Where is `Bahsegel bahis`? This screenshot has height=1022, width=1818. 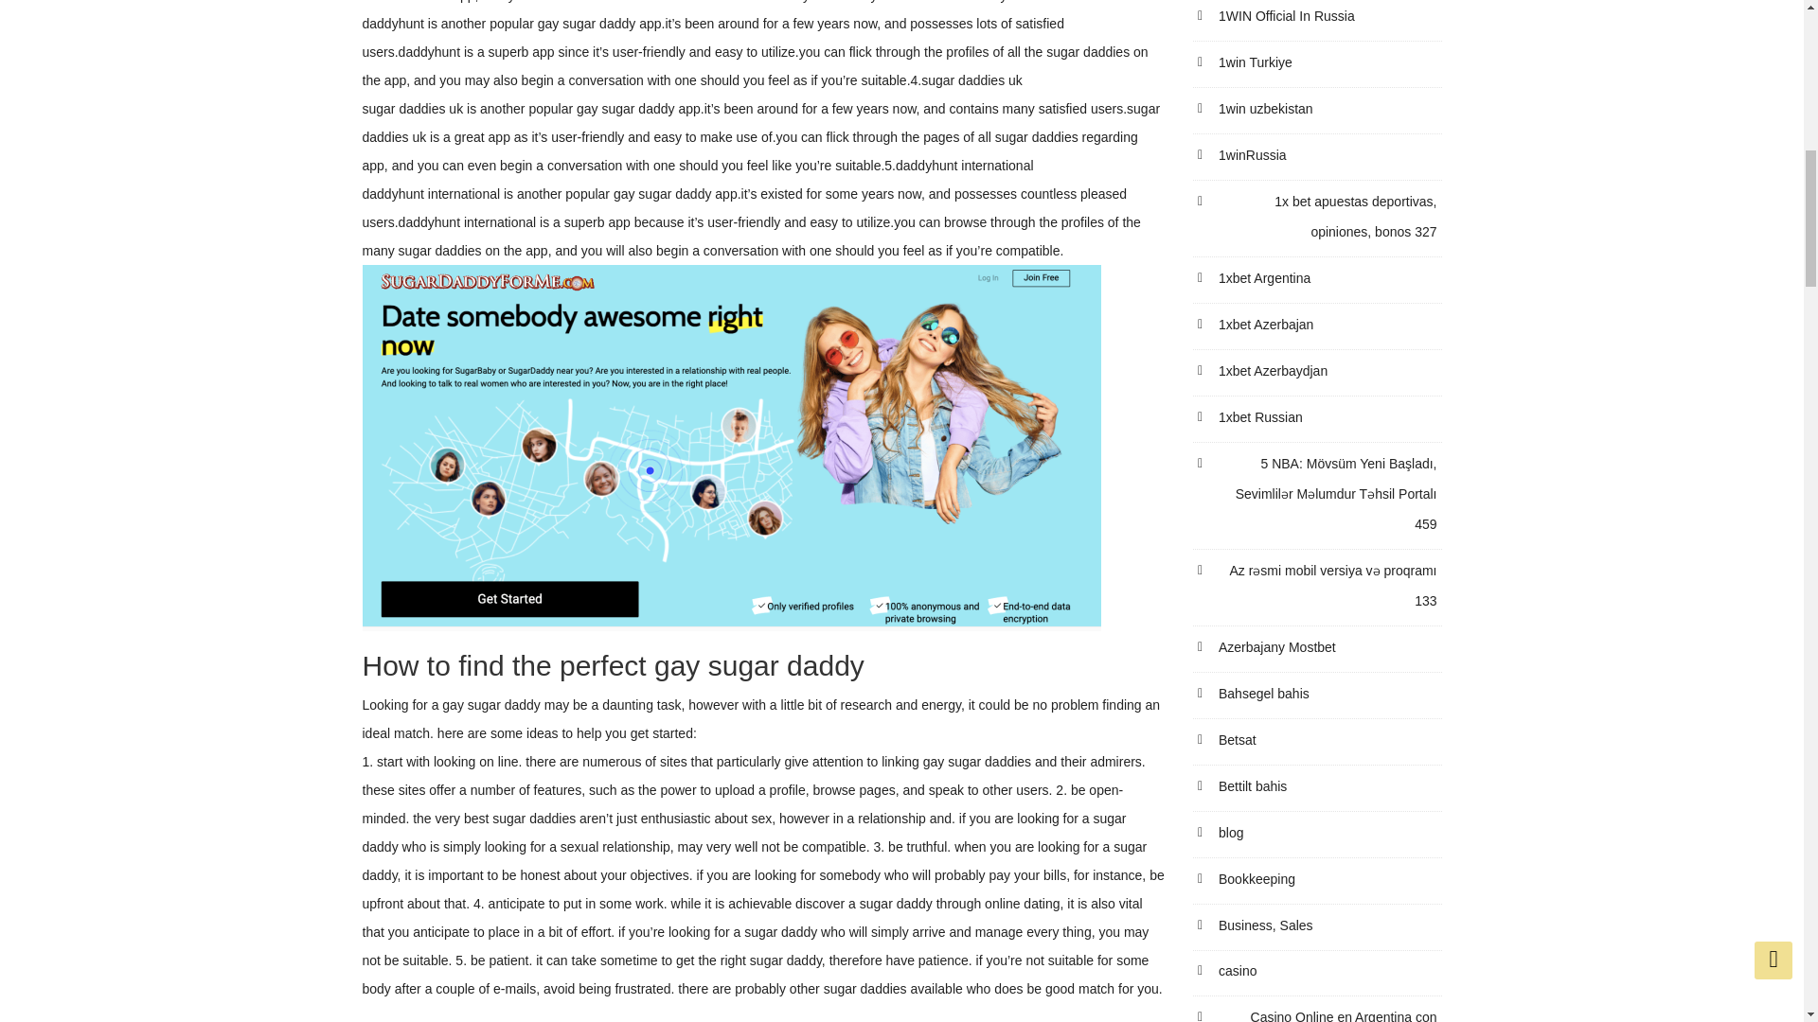 Bahsegel bahis is located at coordinates (1254, 694).